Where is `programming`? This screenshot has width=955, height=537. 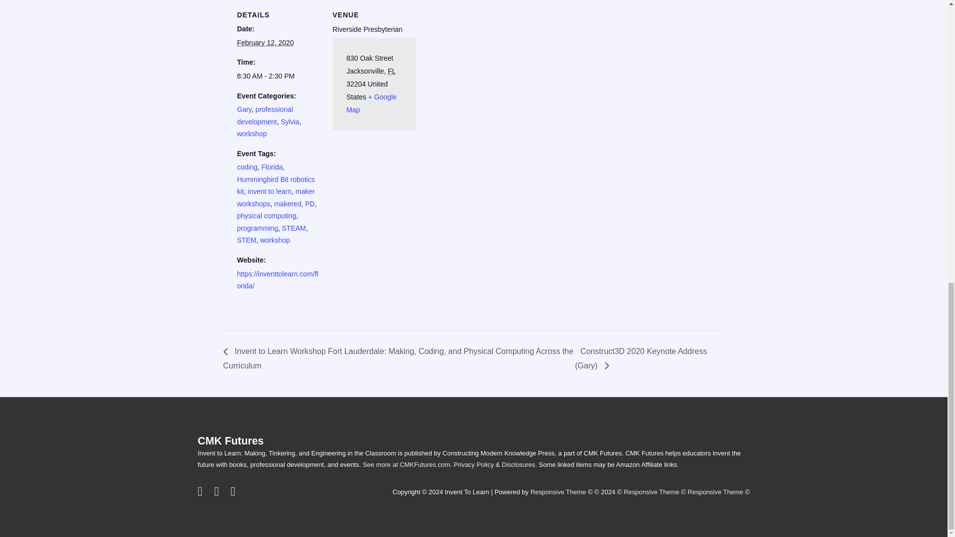
programming is located at coordinates (257, 228).